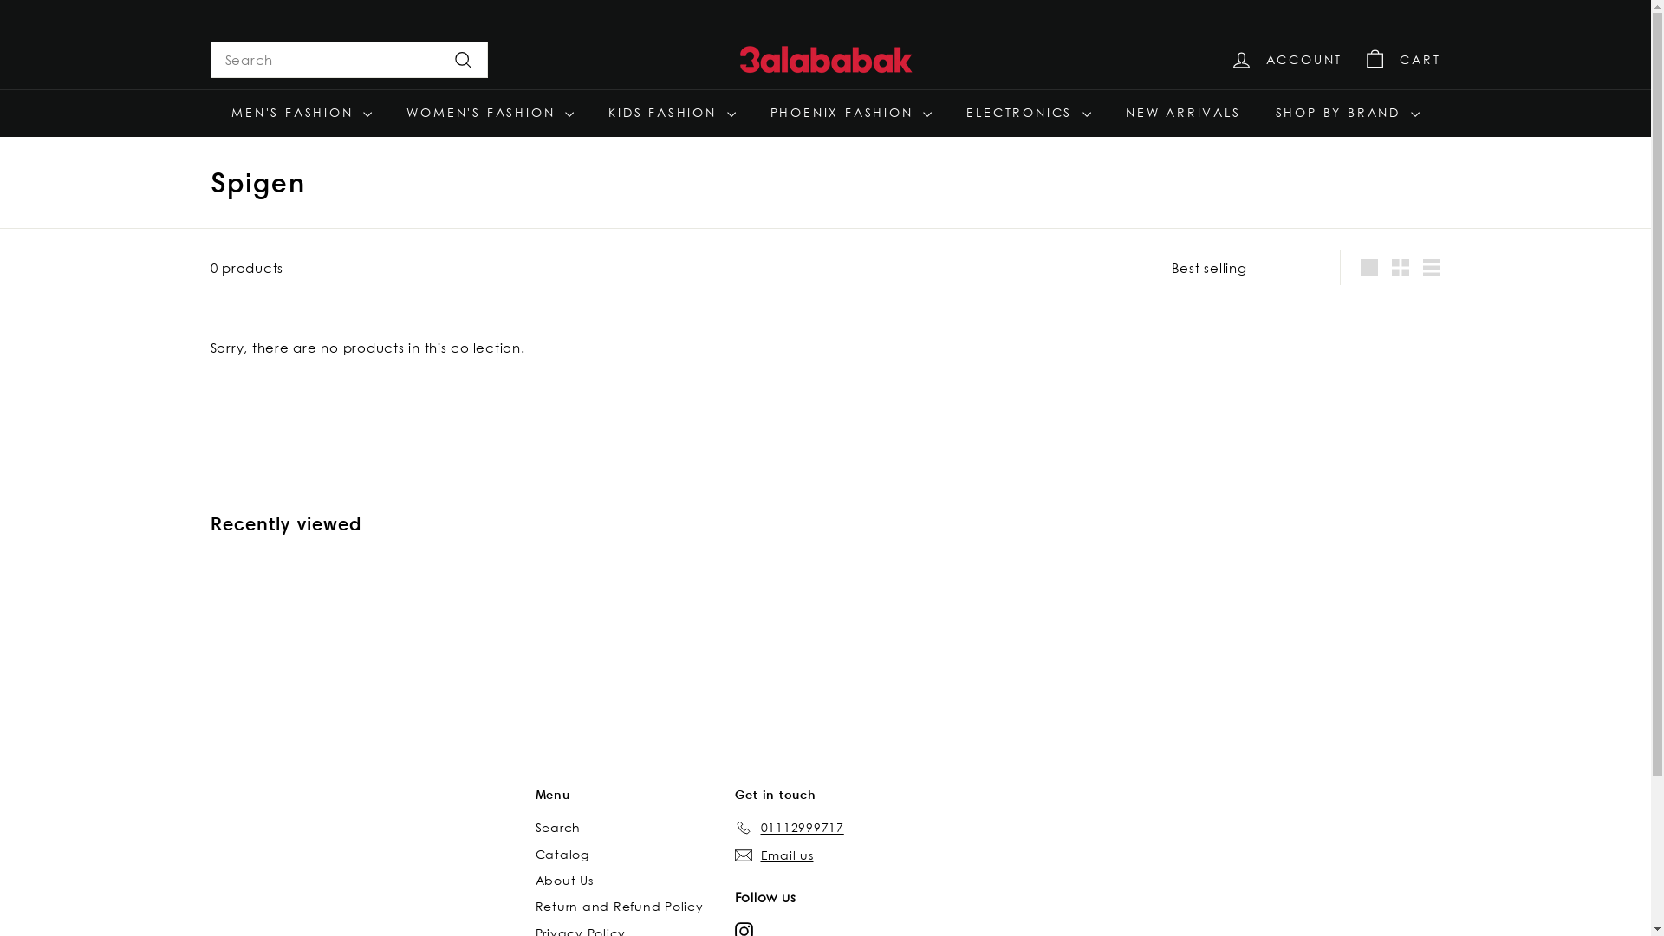  I want to click on Catalog, so click(562, 855).